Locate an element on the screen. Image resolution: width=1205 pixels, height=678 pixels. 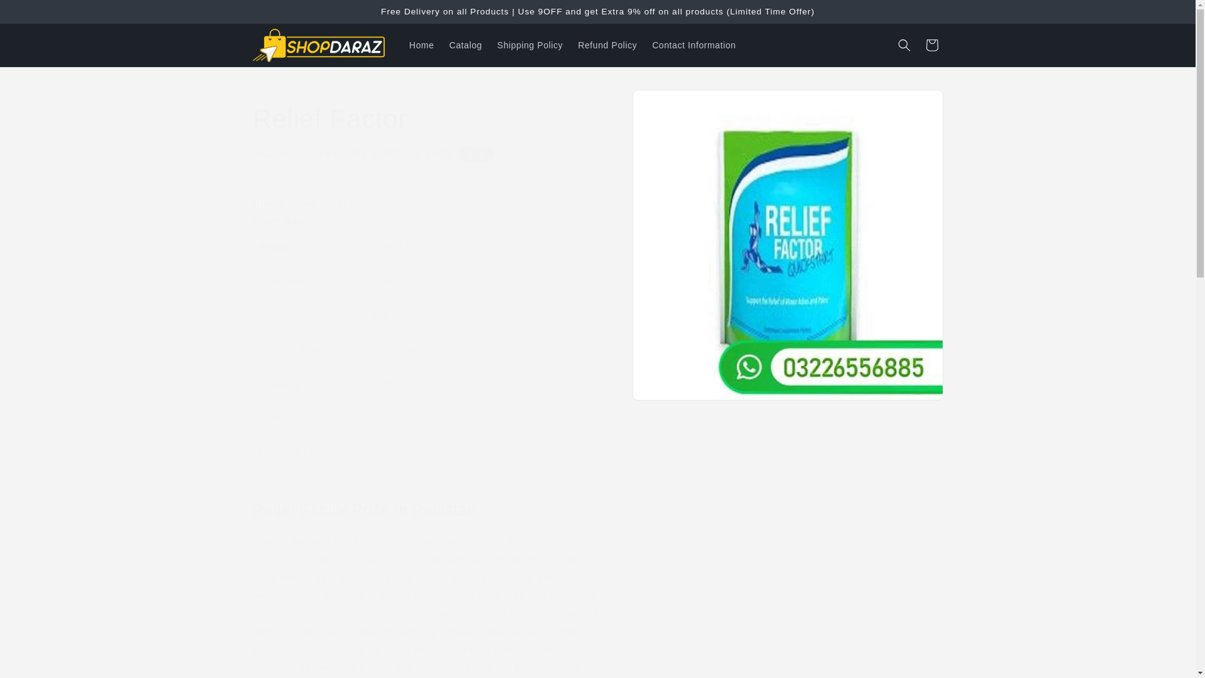
Skip to product information is located at coordinates (670, 104).